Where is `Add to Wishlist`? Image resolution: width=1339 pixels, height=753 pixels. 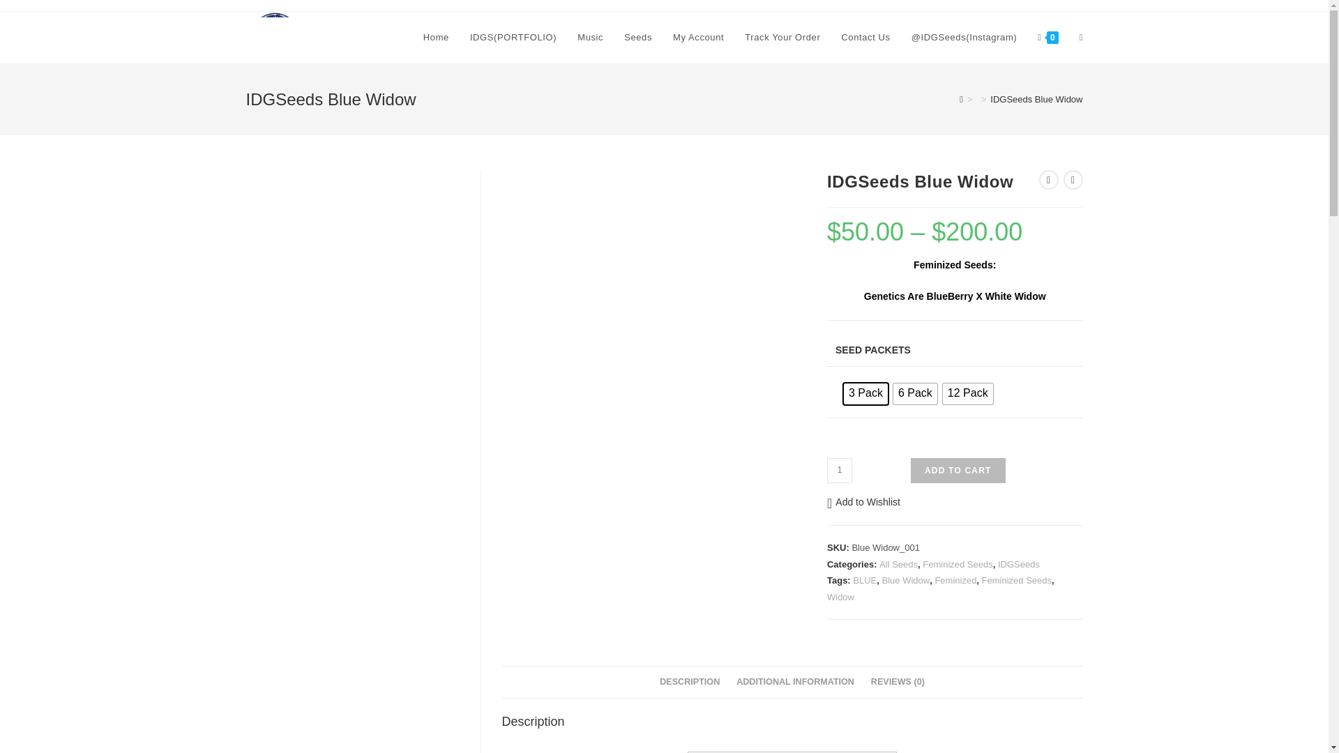
Add to Wishlist is located at coordinates (863, 502).